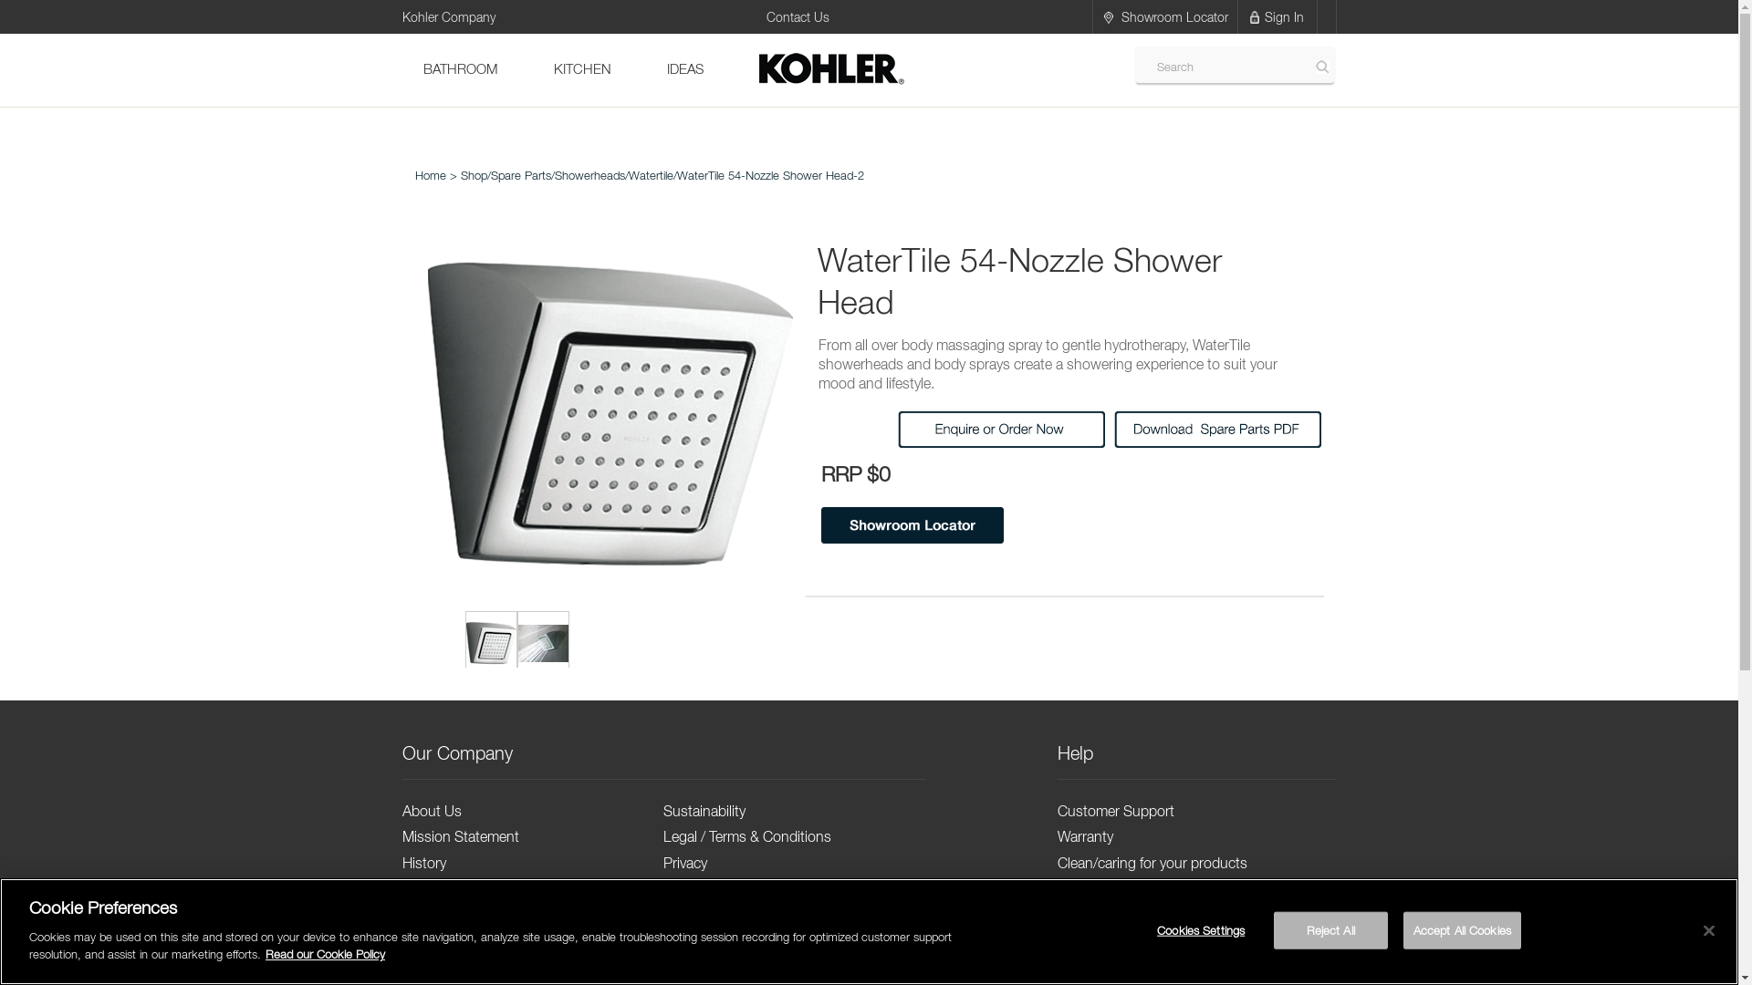 This screenshot has width=1752, height=985. What do you see at coordinates (1173, 16) in the screenshot?
I see `Showroom Locator` at bounding box center [1173, 16].